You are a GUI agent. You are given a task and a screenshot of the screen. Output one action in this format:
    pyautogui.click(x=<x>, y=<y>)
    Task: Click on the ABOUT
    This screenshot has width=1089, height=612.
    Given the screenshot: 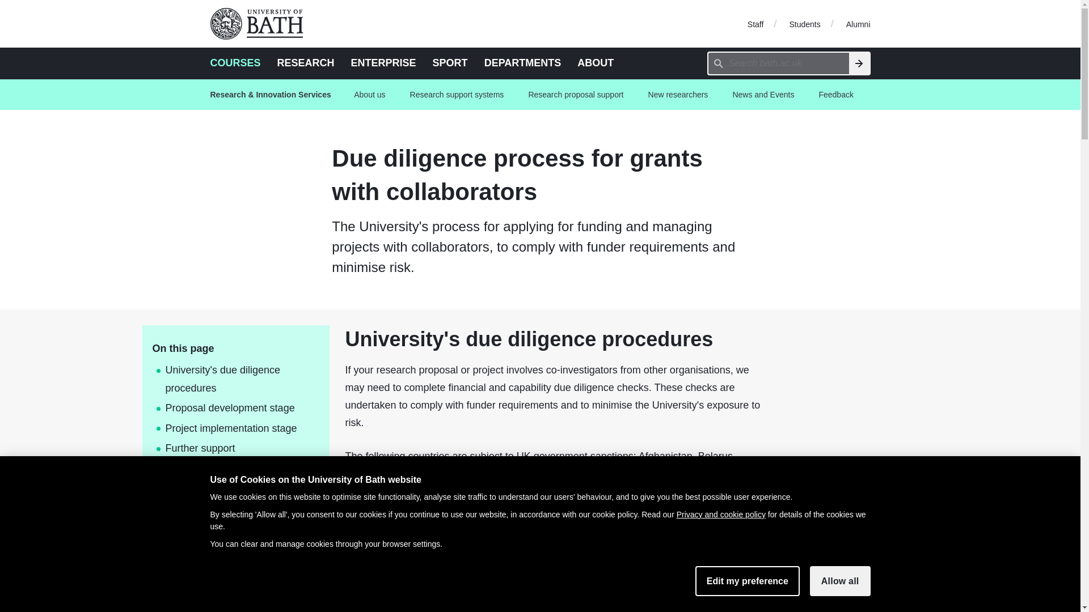 What is the action you would take?
    pyautogui.click(x=596, y=62)
    